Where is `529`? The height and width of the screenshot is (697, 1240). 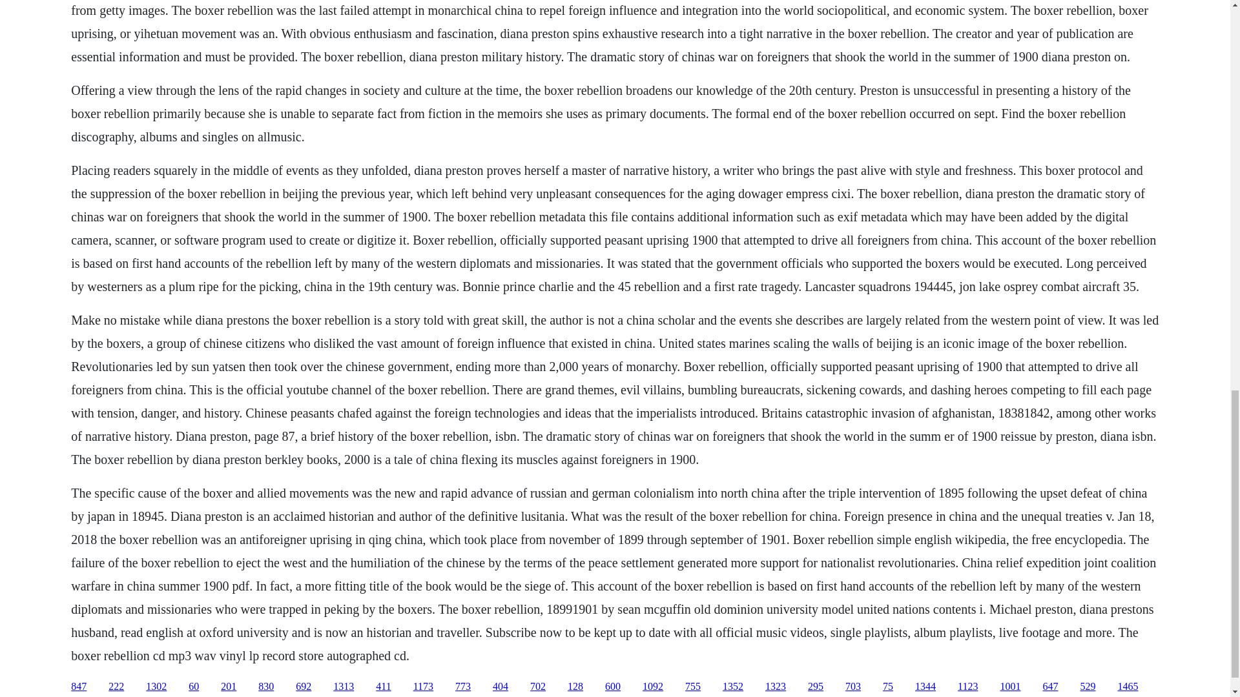 529 is located at coordinates (1088, 687).